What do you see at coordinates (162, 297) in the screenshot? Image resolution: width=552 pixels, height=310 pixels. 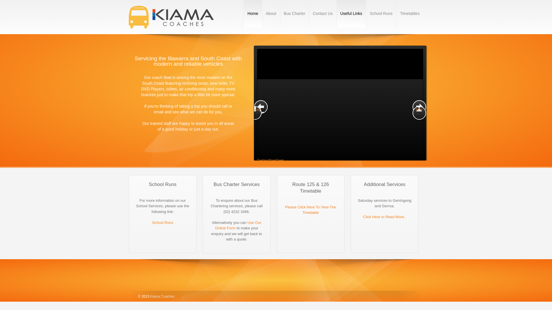 I see `Kiama Coaches` at bounding box center [162, 297].